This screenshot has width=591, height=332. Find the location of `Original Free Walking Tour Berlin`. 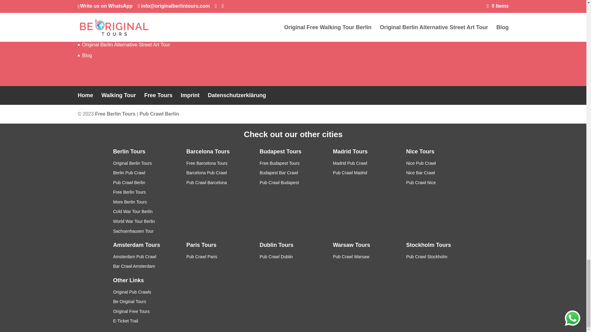

Original Free Walking Tour Berlin is located at coordinates (118, 34).